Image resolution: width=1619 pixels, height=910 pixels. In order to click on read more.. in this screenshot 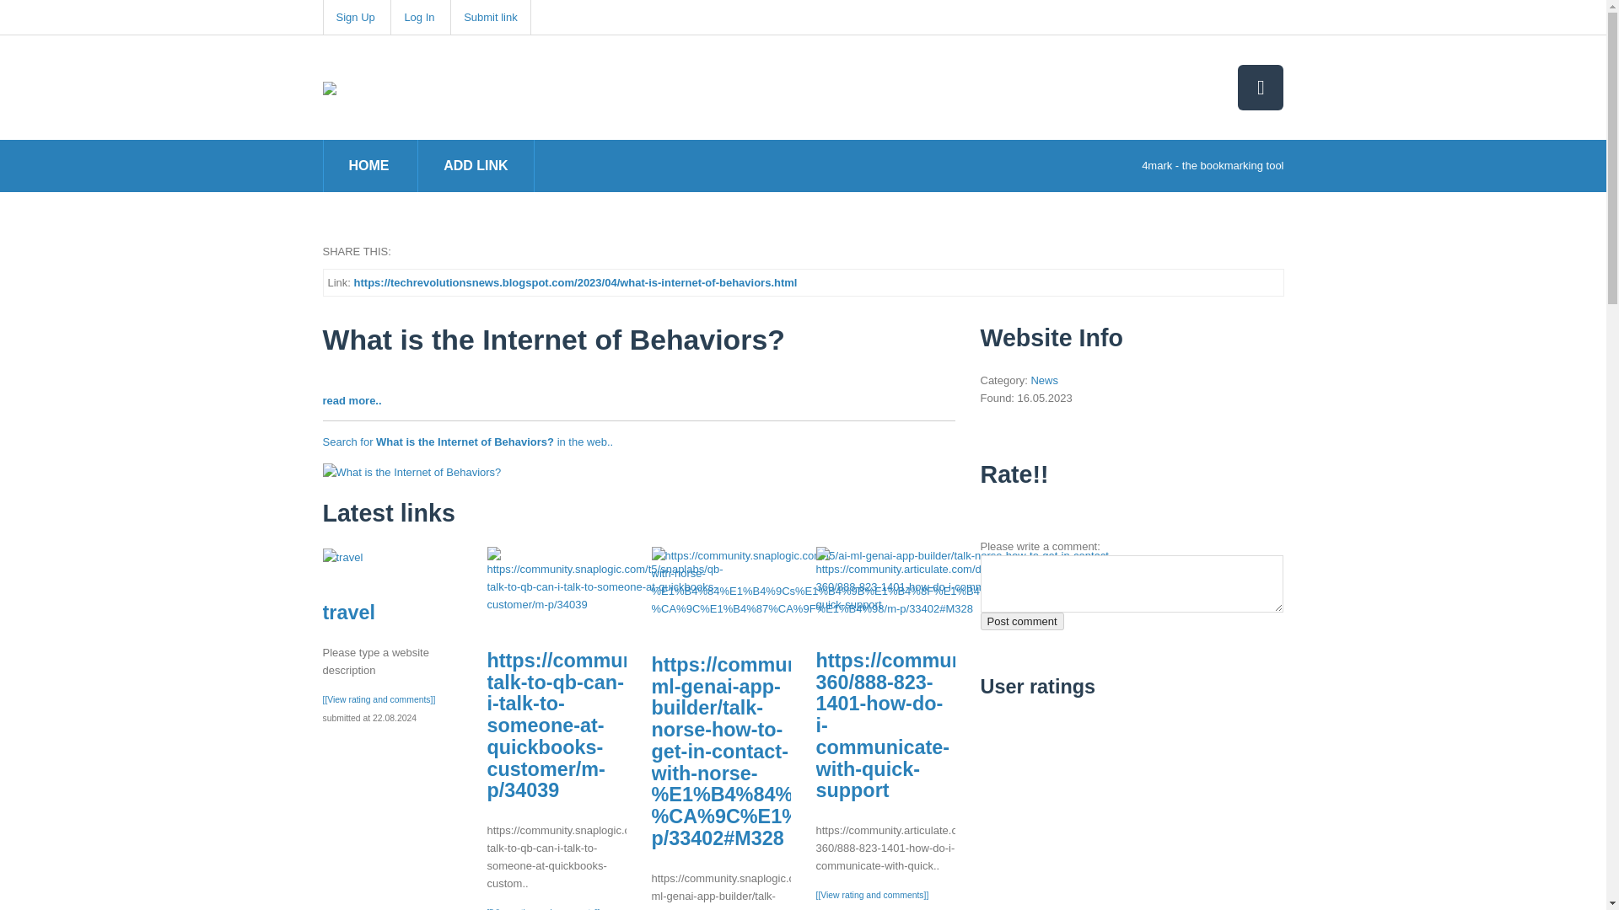, I will do `click(351, 399)`.